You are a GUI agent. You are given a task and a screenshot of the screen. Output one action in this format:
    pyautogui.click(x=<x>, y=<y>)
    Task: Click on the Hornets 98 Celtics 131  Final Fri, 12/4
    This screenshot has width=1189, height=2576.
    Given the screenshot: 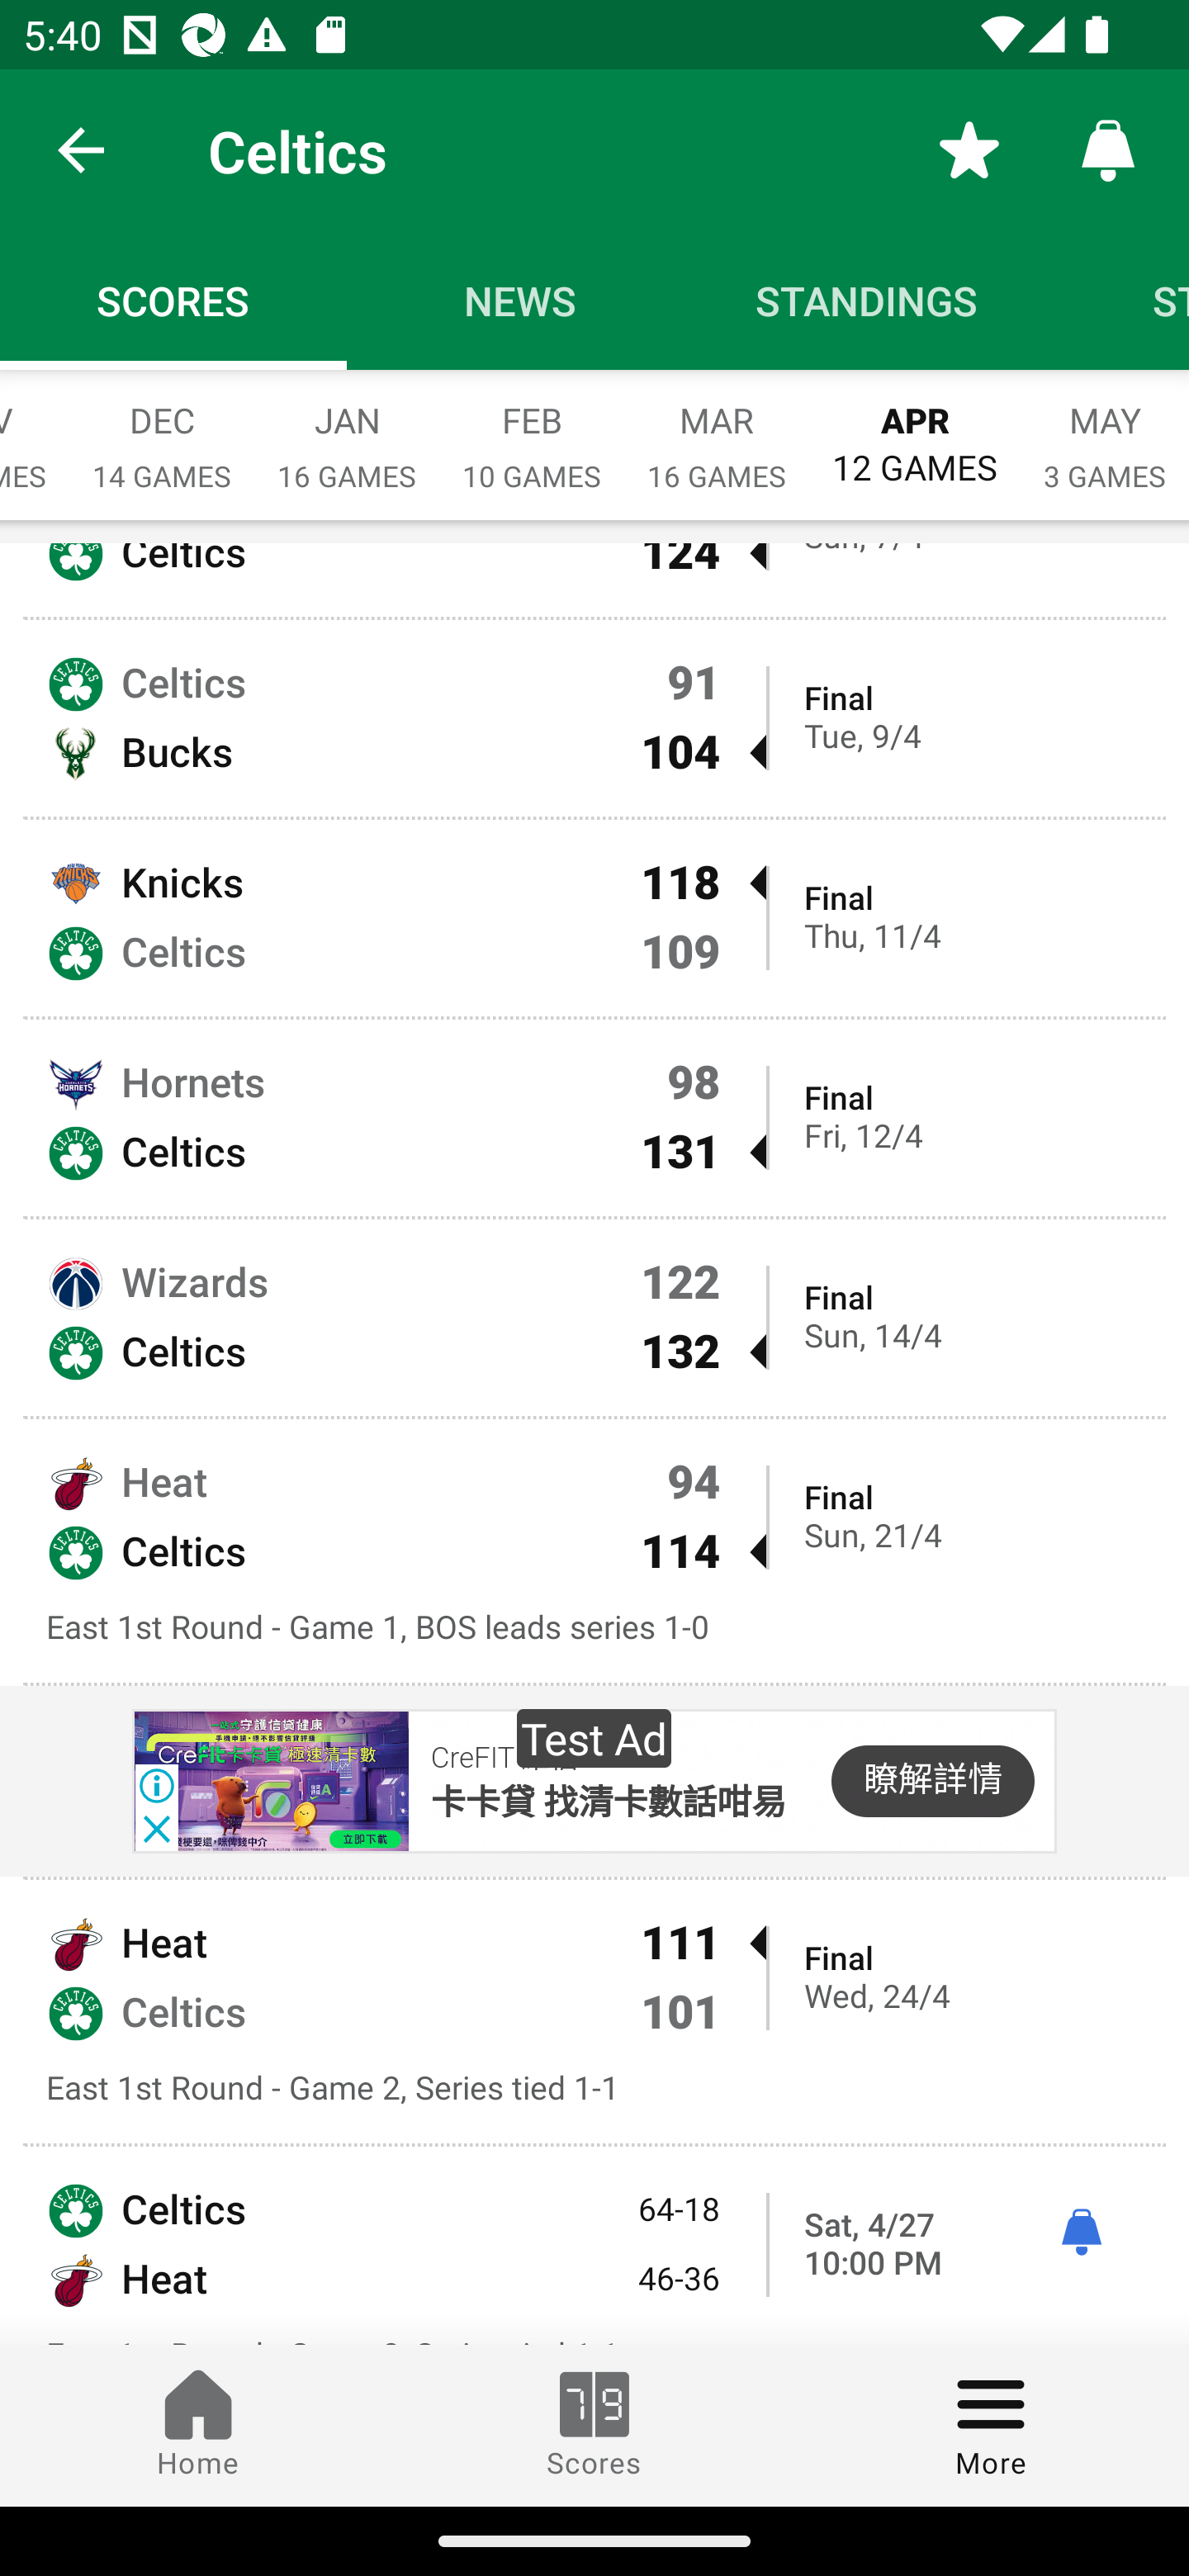 What is the action you would take?
    pyautogui.click(x=594, y=1118)
    